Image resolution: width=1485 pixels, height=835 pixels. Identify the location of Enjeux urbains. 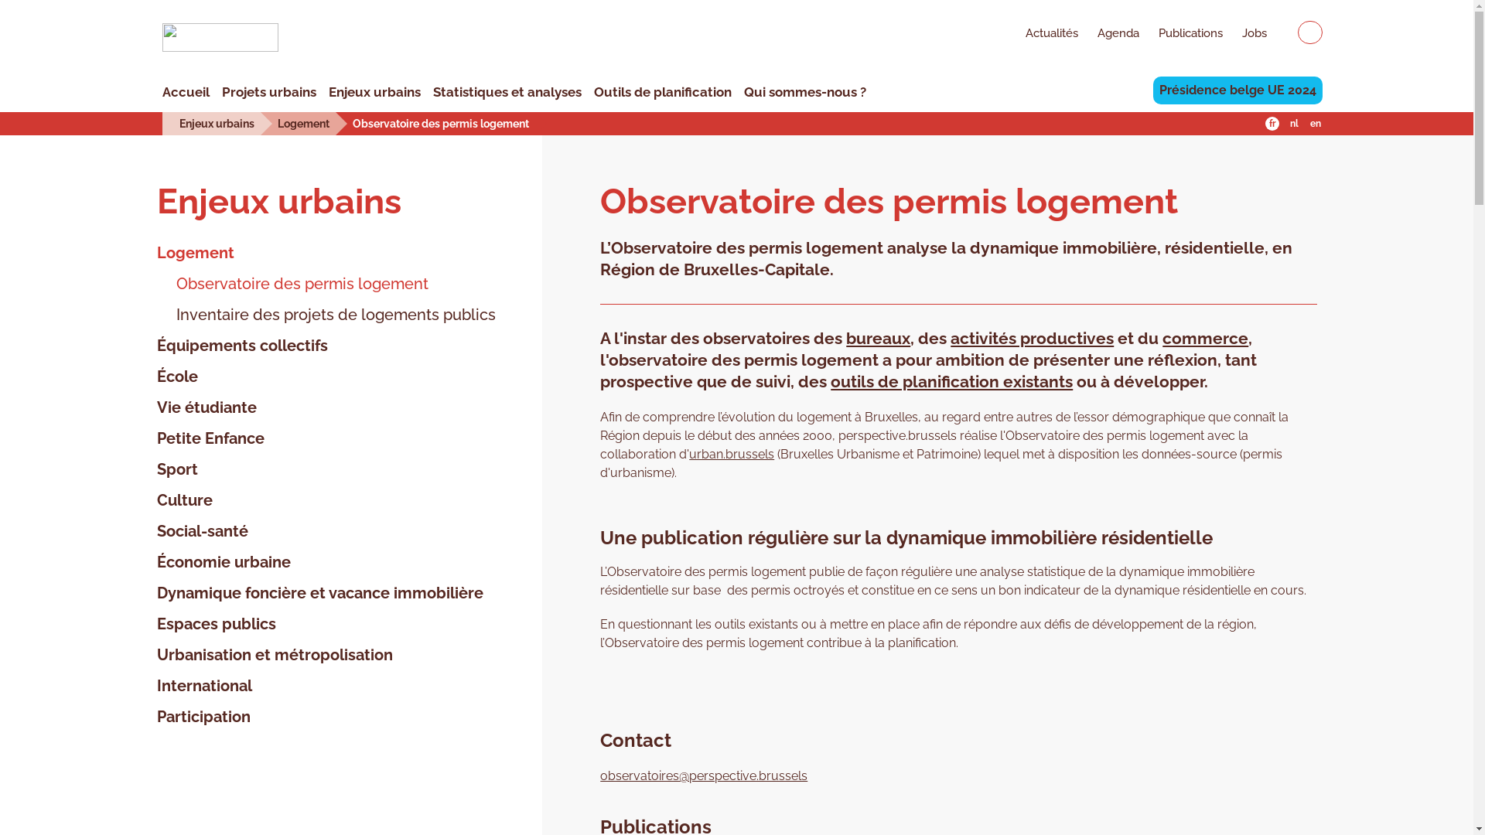
(217, 123).